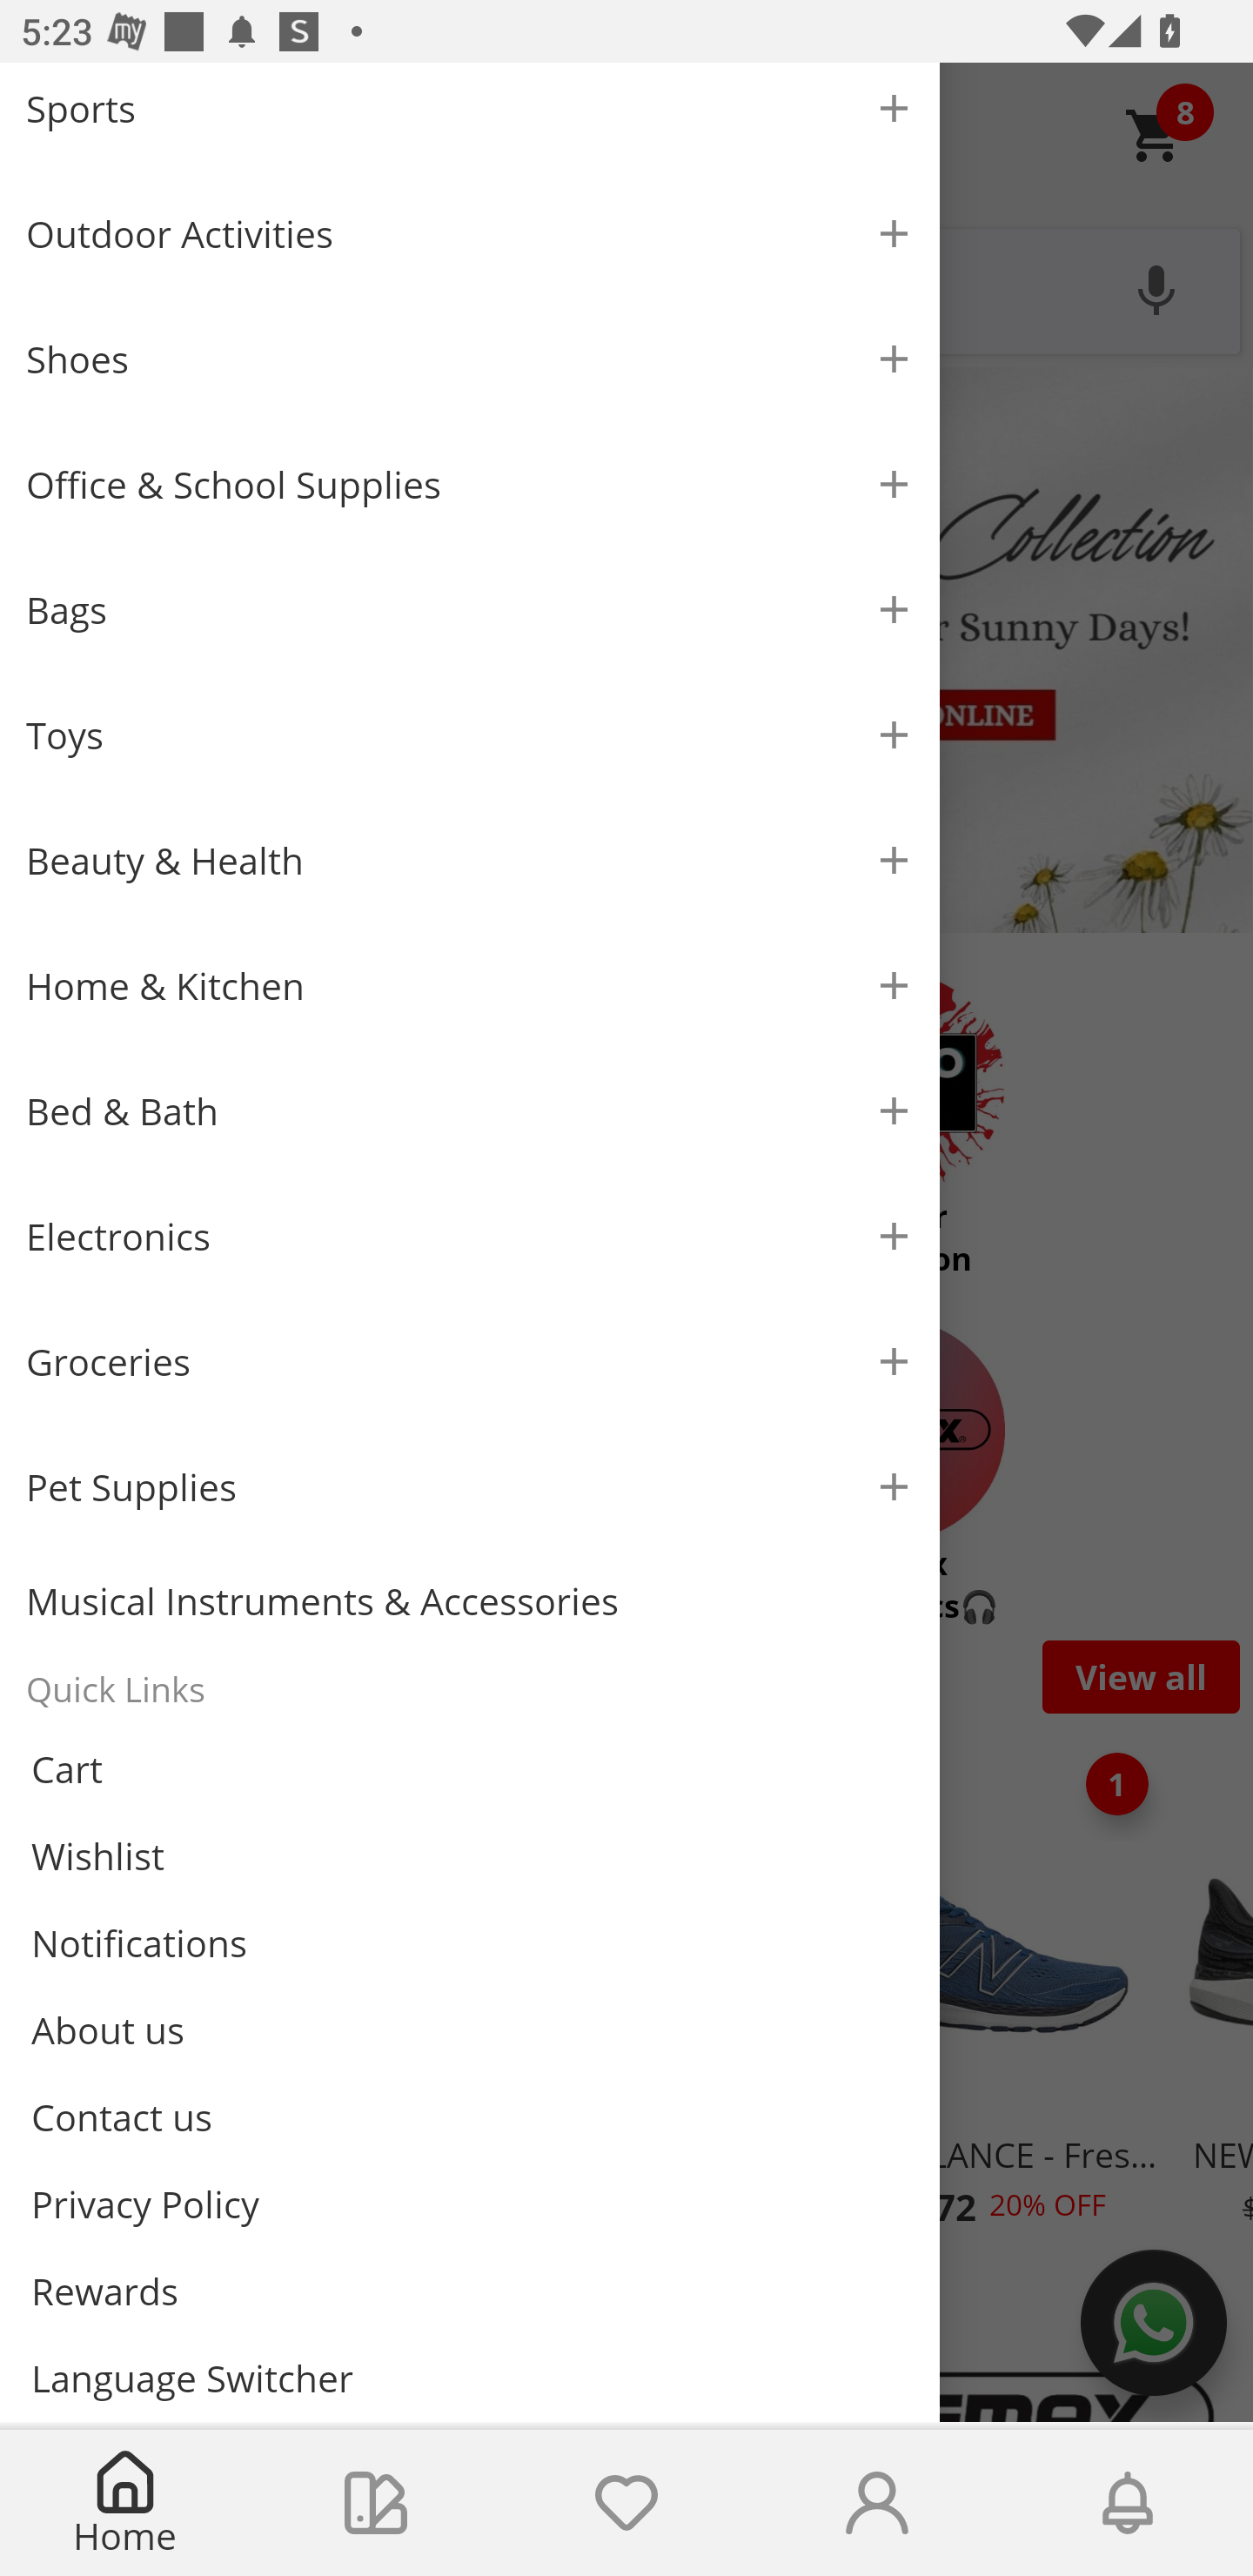 This screenshot has height=2576, width=1253. I want to click on Rewards, so click(470, 2291).